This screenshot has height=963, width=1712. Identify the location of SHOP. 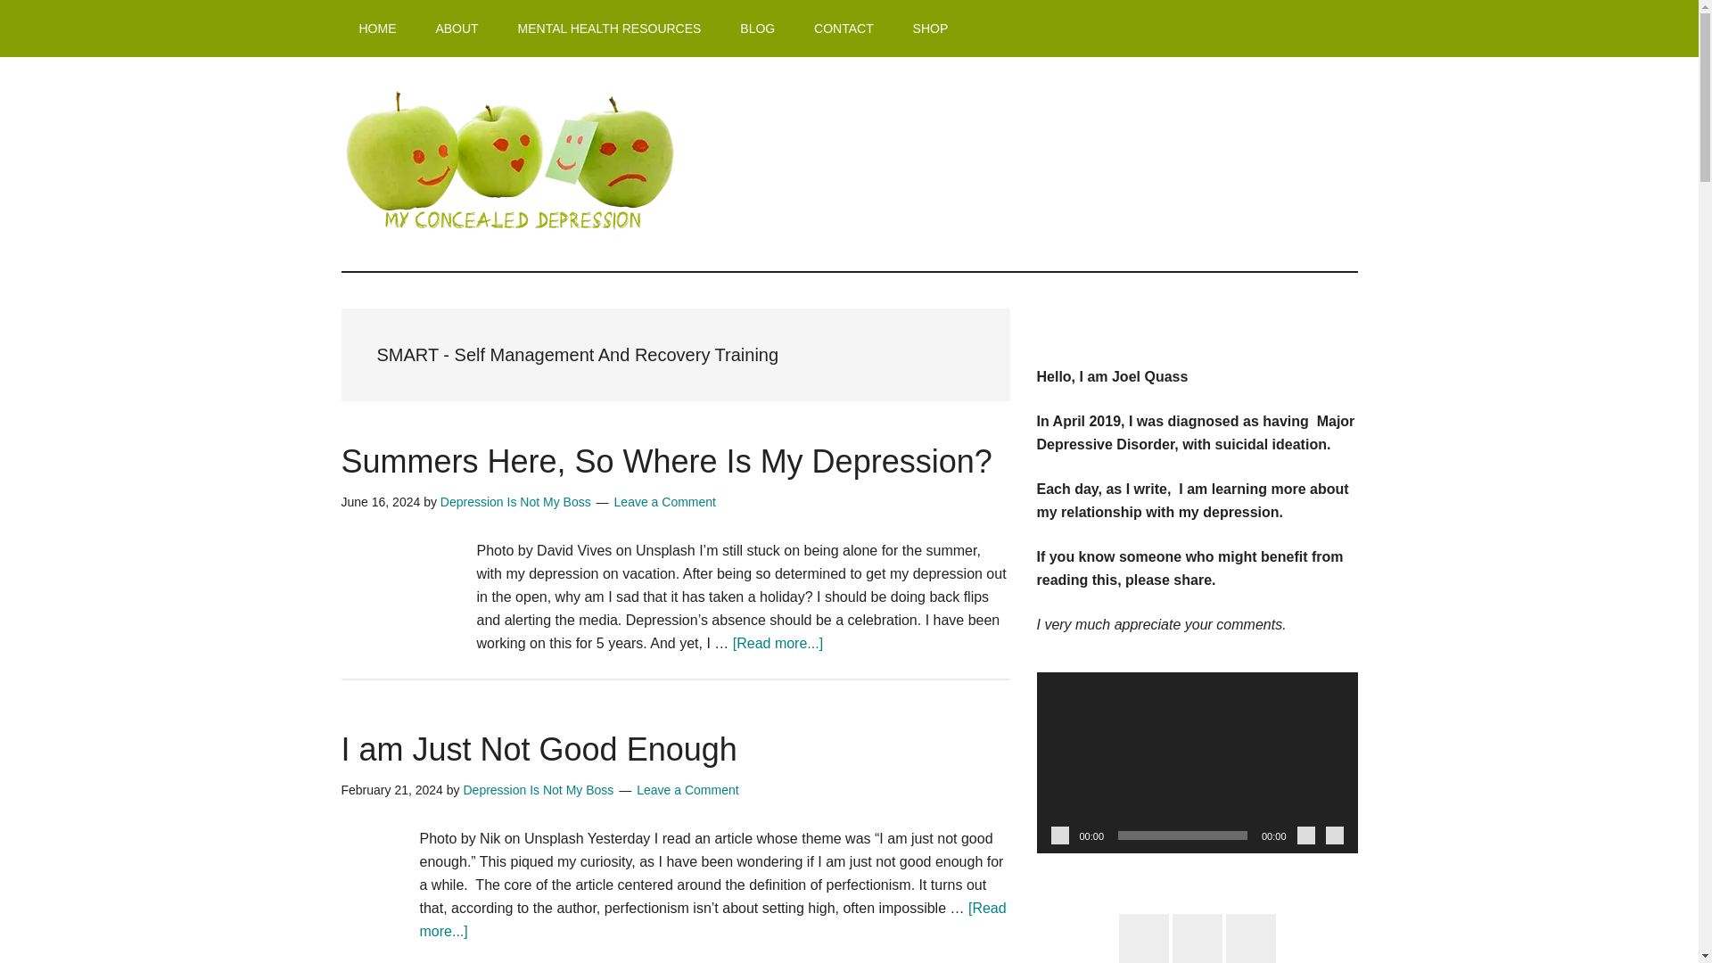
(931, 29).